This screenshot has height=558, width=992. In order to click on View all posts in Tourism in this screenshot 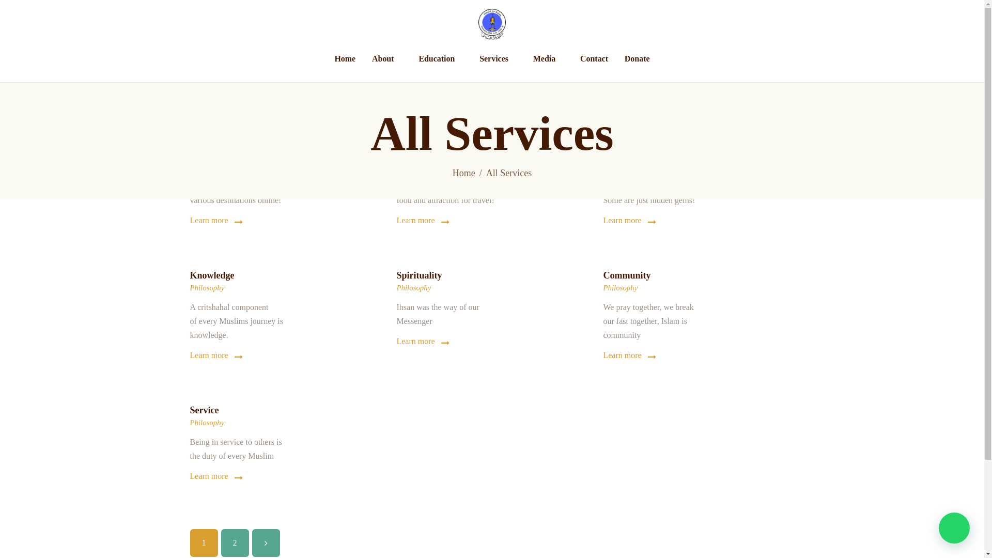, I will do `click(615, 153)`.